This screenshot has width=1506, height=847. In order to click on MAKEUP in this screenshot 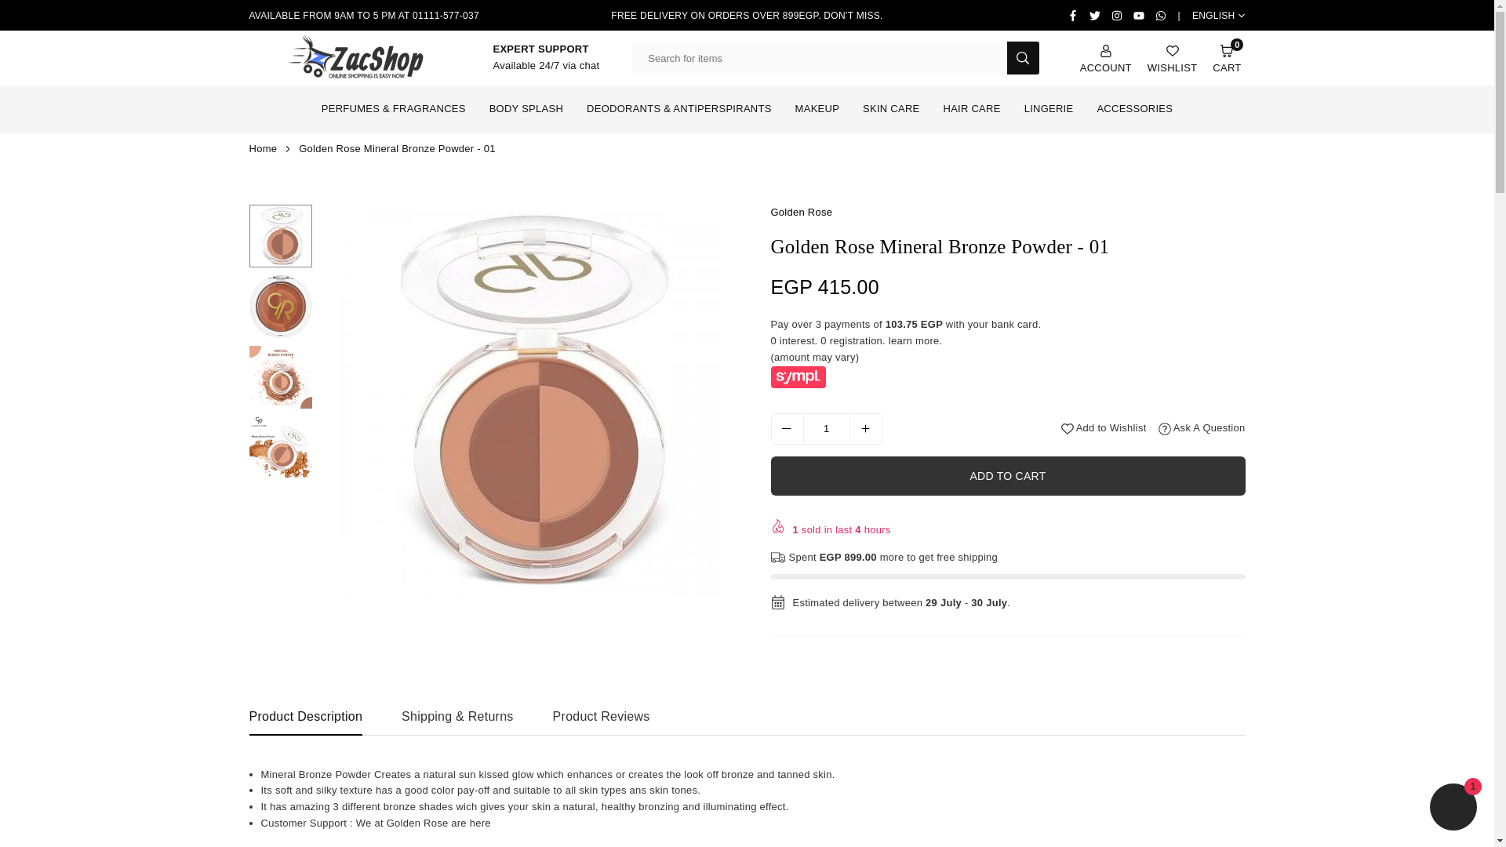, I will do `click(817, 109)`.